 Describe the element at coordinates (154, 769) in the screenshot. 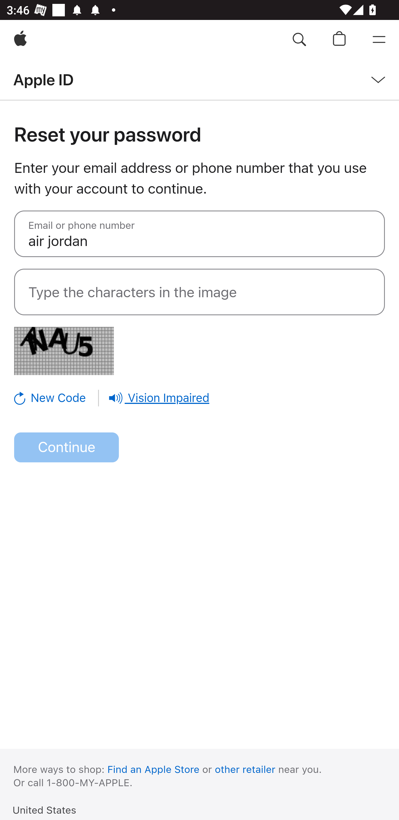

I see `Find an Apple Store` at that location.